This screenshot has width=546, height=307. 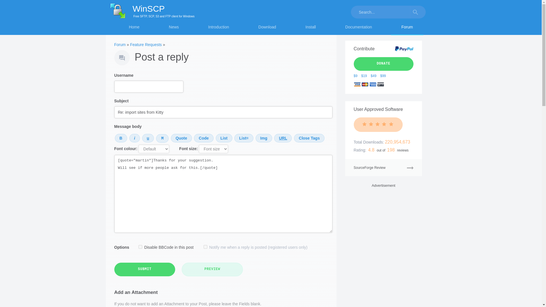 I want to click on Home, so click(x=134, y=28).